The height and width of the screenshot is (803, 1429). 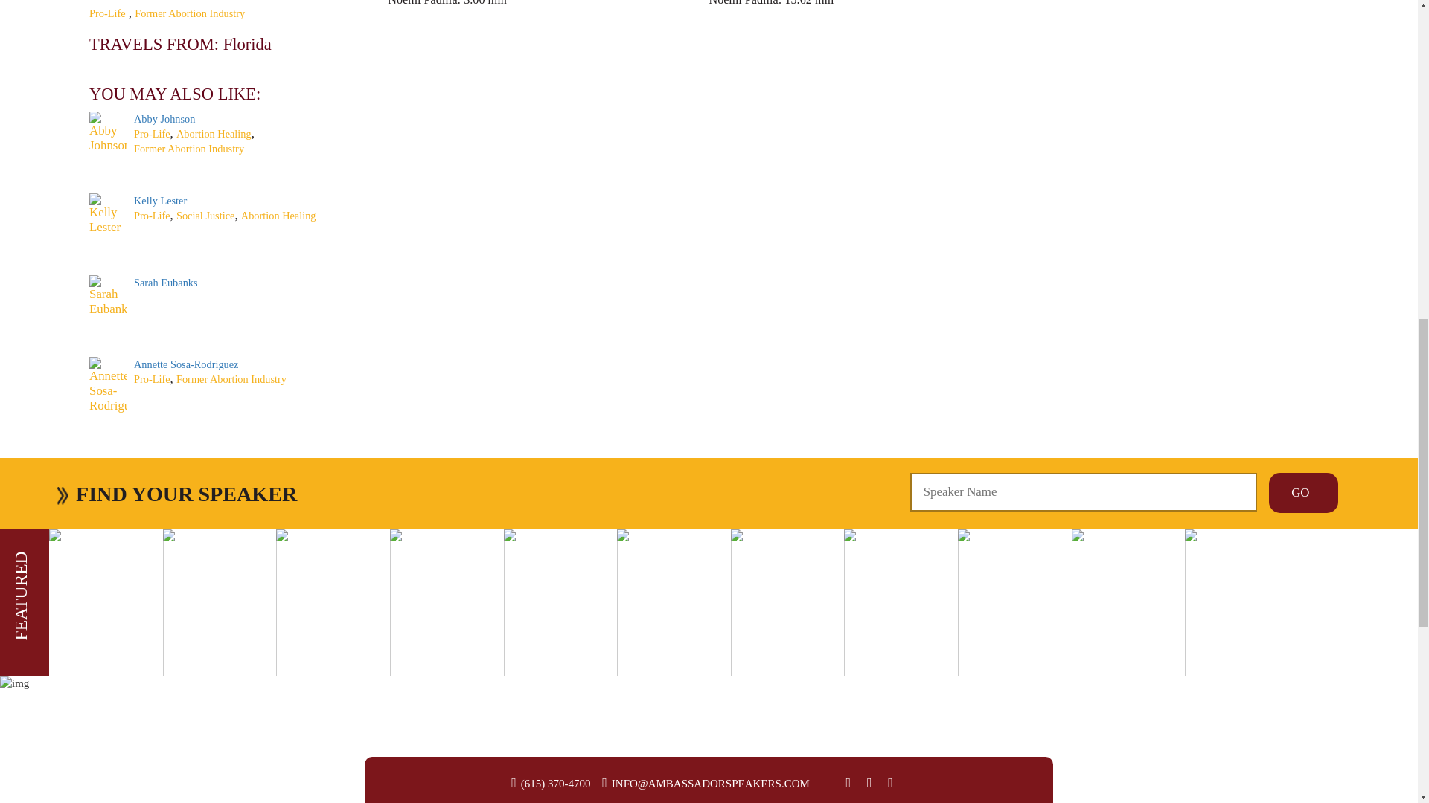 What do you see at coordinates (189, 13) in the screenshot?
I see `Former Abortion Industry` at bounding box center [189, 13].